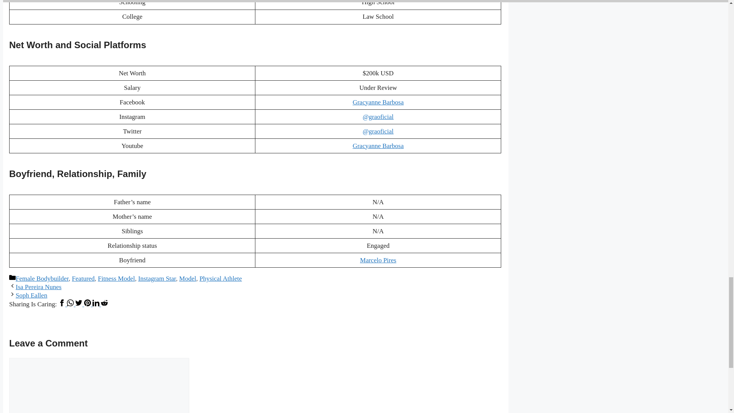 The image size is (734, 413). What do you see at coordinates (378, 102) in the screenshot?
I see `Gracyanne Barbosa` at bounding box center [378, 102].